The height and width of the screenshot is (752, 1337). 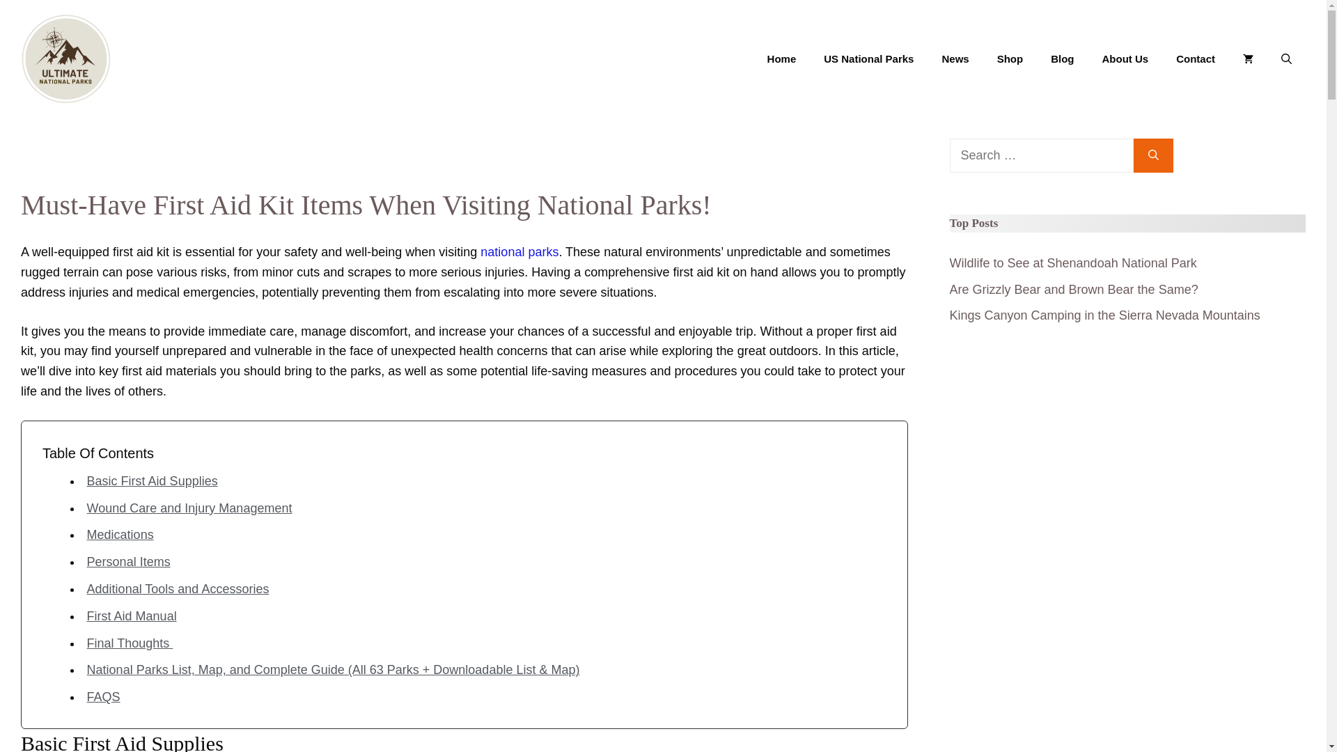 What do you see at coordinates (1063, 58) in the screenshot?
I see `Blog` at bounding box center [1063, 58].